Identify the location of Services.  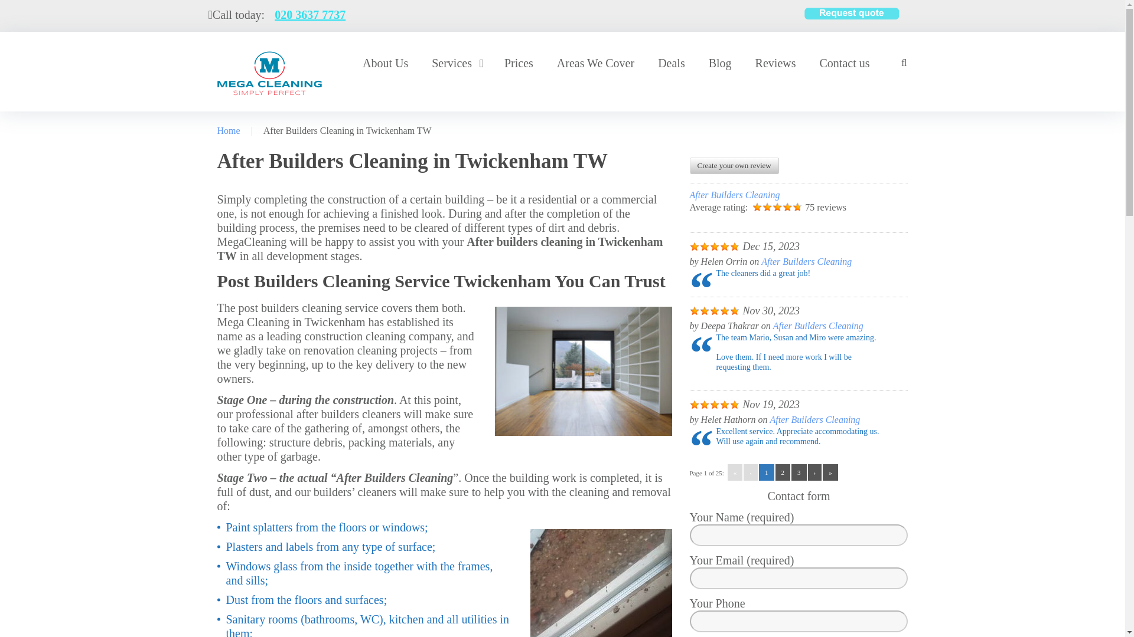
(456, 63).